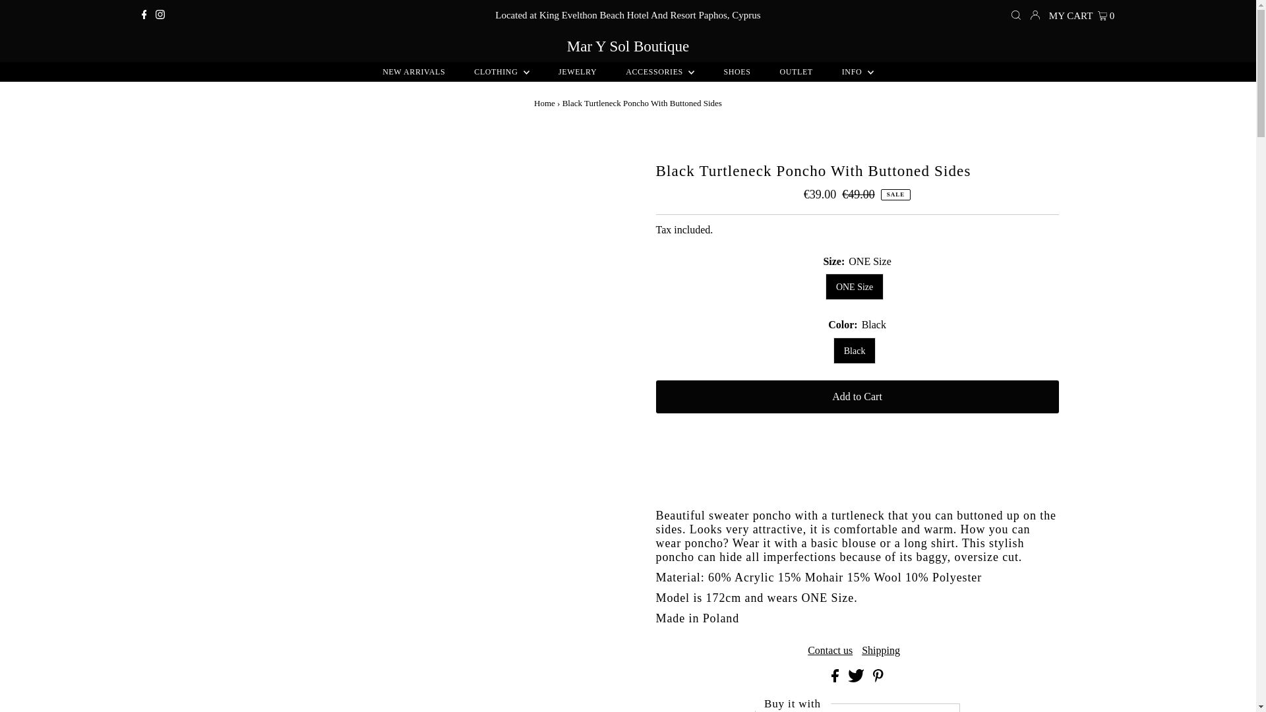 Image resolution: width=1266 pixels, height=712 pixels. I want to click on Home, so click(545, 103).